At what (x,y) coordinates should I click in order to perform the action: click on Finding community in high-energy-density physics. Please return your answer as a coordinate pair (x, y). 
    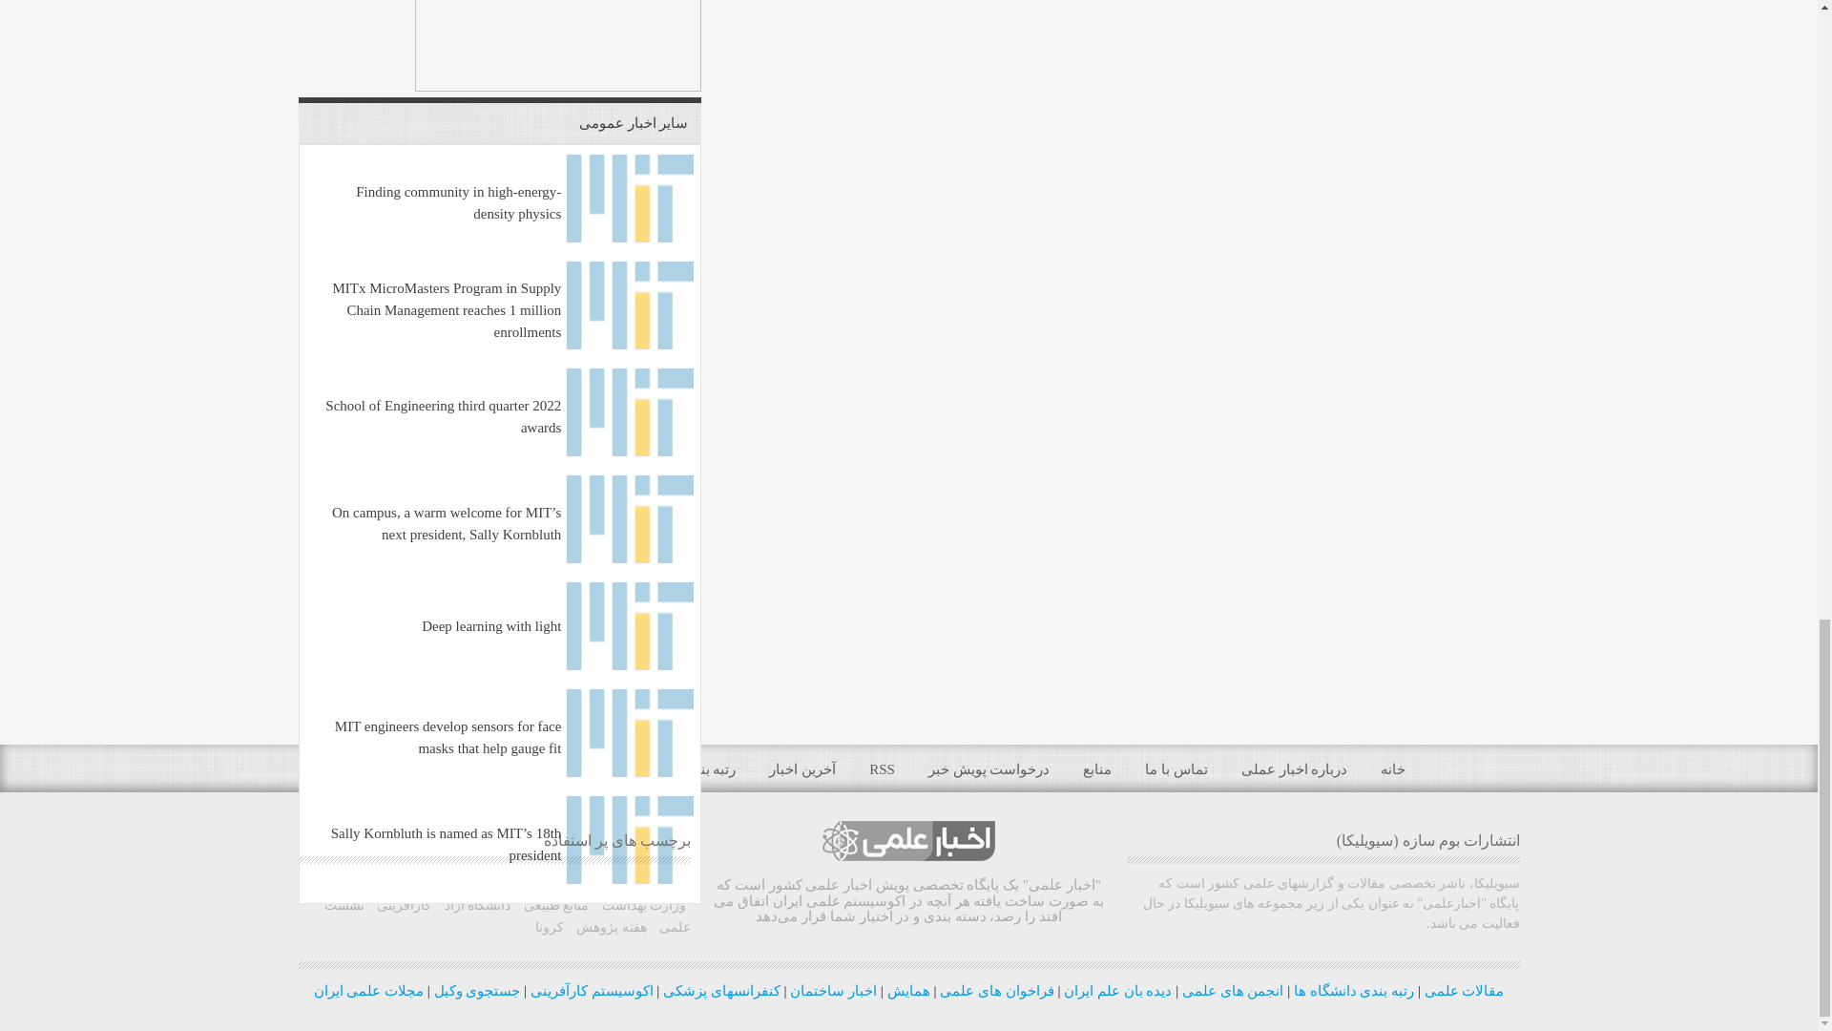
    Looking at the image, I should click on (630, 237).